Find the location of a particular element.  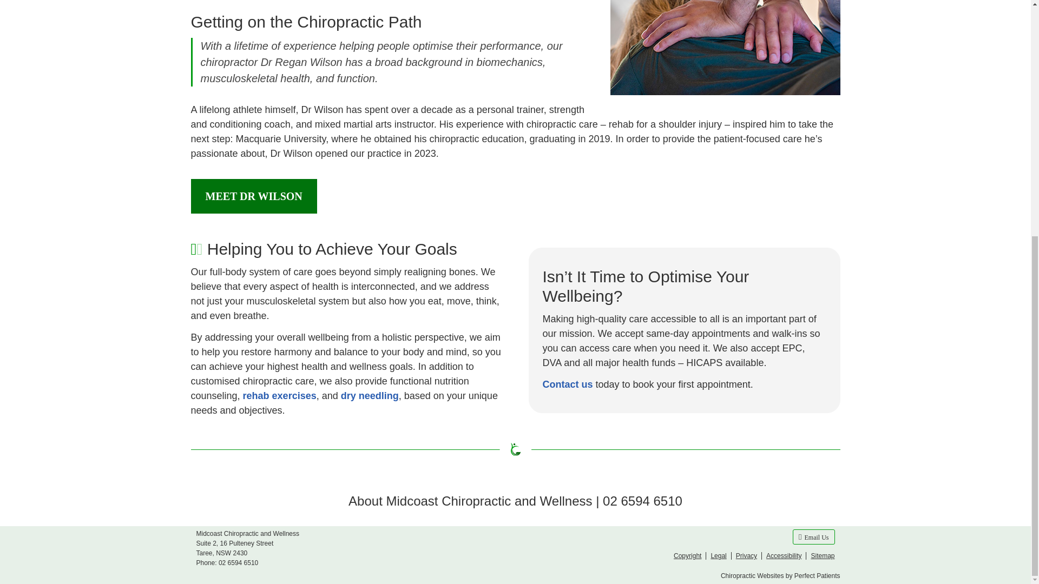

Footer Links is located at coordinates (751, 556).